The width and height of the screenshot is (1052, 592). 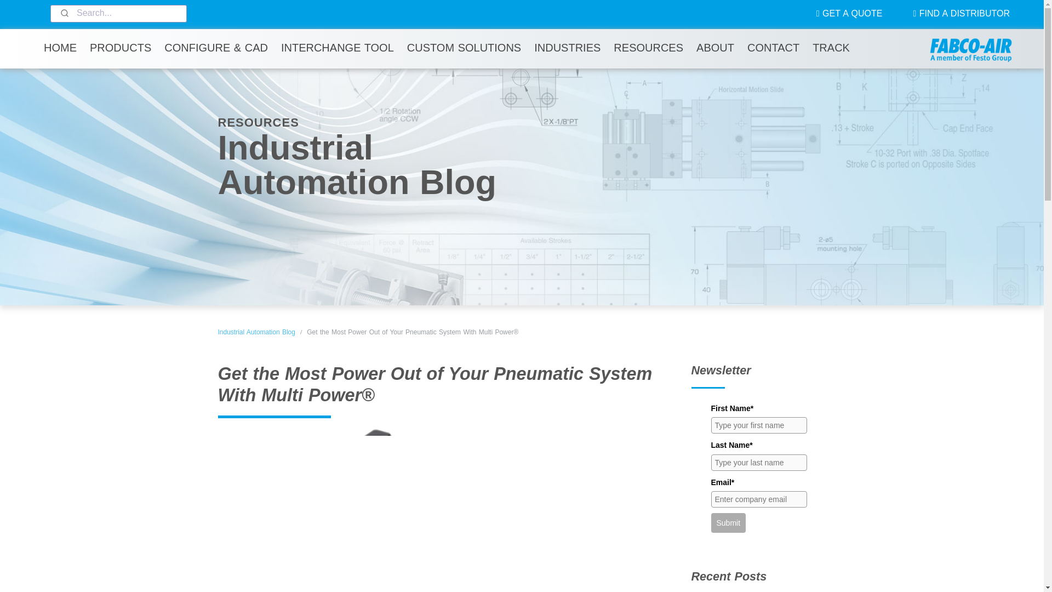 What do you see at coordinates (338, 48) in the screenshot?
I see `INTERCHANGE TOOL` at bounding box center [338, 48].